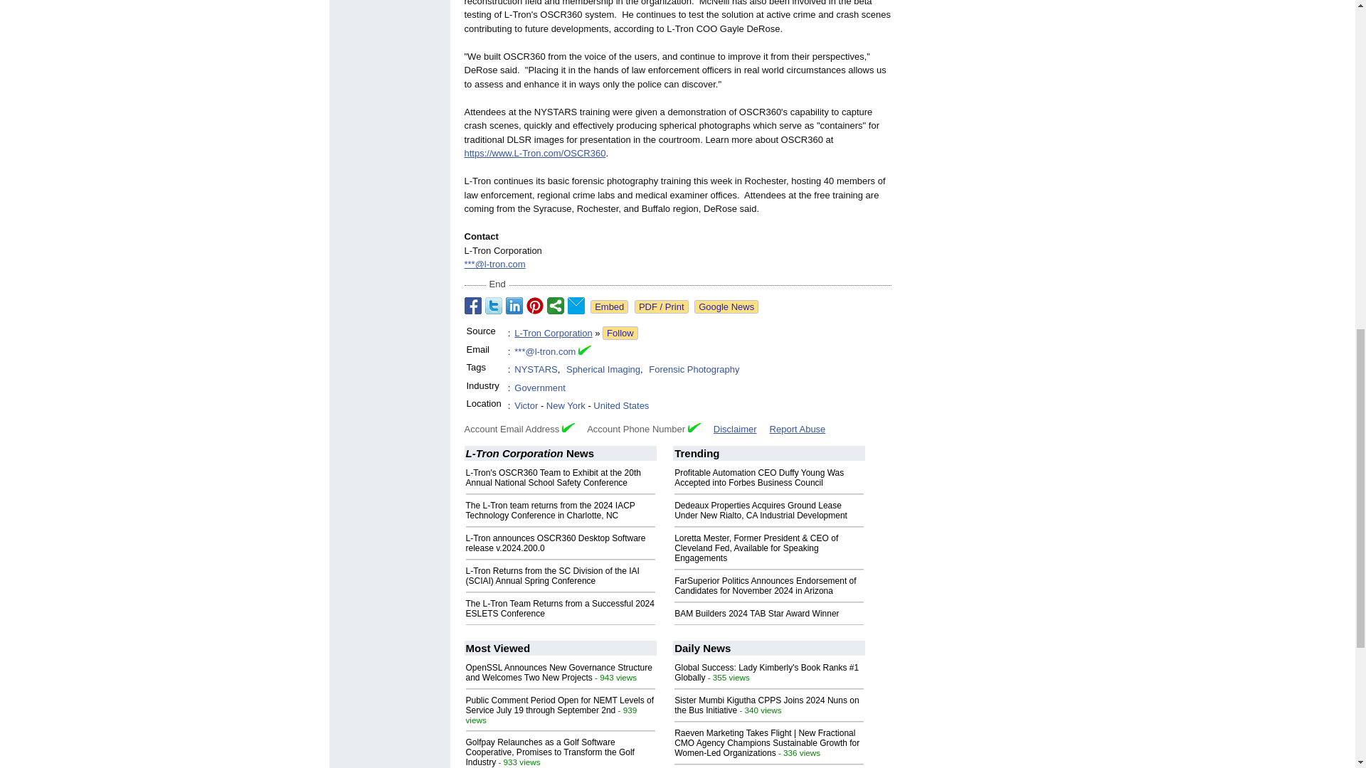  What do you see at coordinates (609, 306) in the screenshot?
I see `Embed this press release in your website!` at bounding box center [609, 306].